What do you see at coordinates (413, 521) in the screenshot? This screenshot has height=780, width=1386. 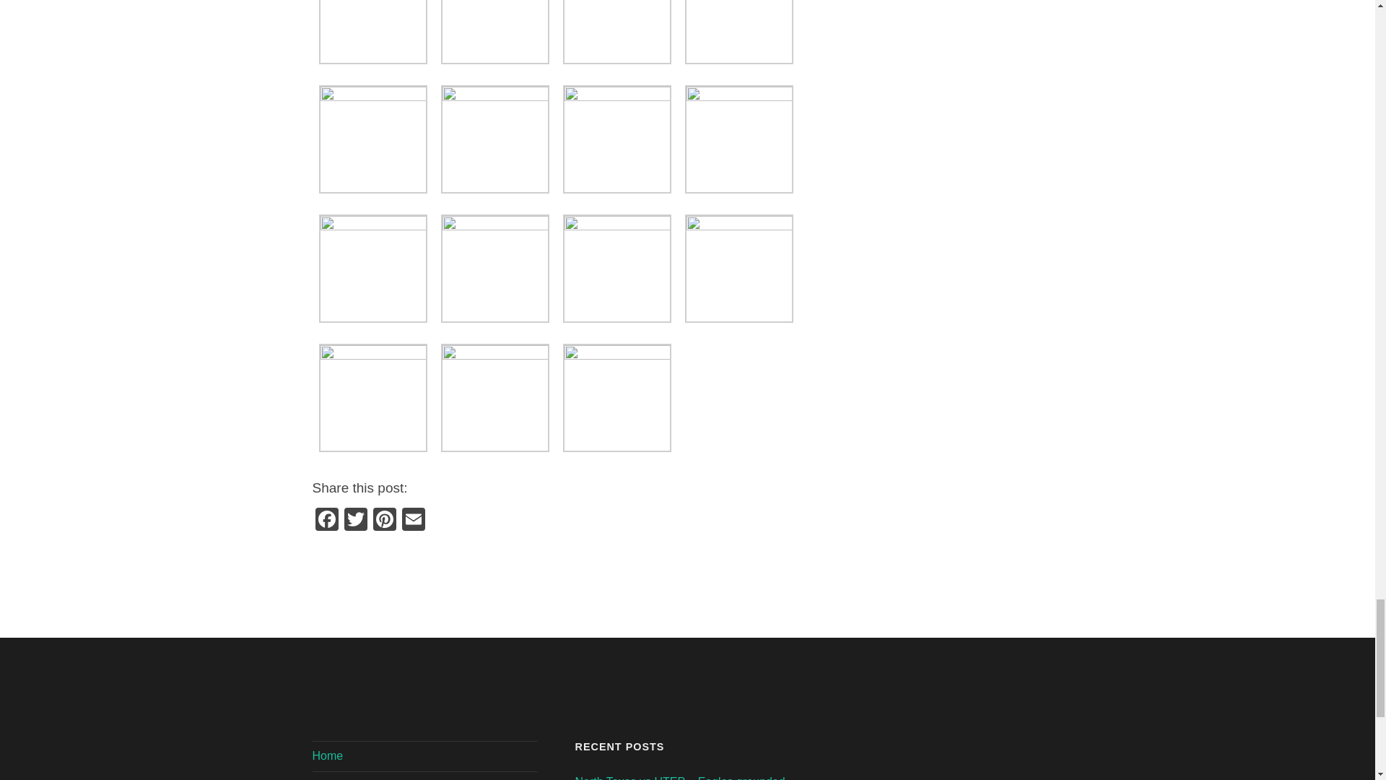 I see `Email` at bounding box center [413, 521].